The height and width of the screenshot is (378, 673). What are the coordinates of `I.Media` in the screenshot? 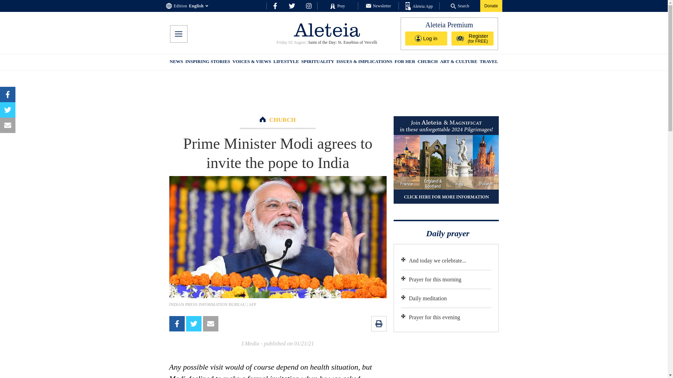 It's located at (250, 344).